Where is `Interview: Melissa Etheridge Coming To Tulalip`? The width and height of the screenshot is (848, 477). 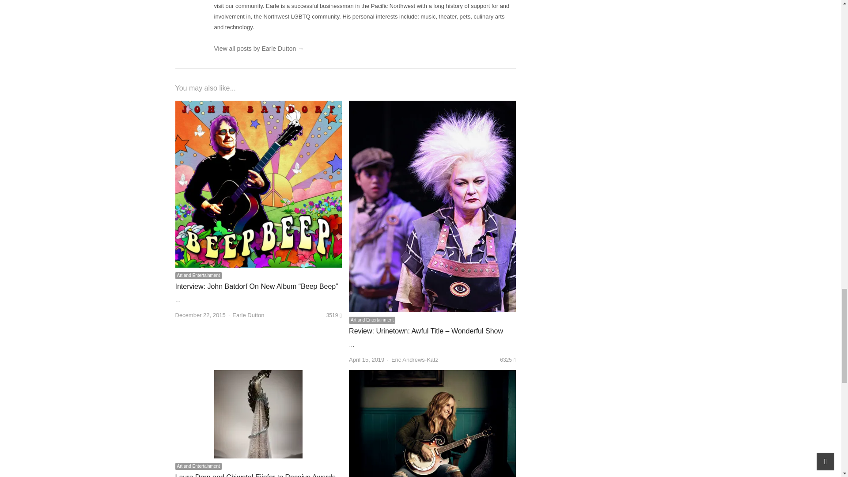 Interview: Melissa Etheridge Coming To Tulalip is located at coordinates (432, 375).